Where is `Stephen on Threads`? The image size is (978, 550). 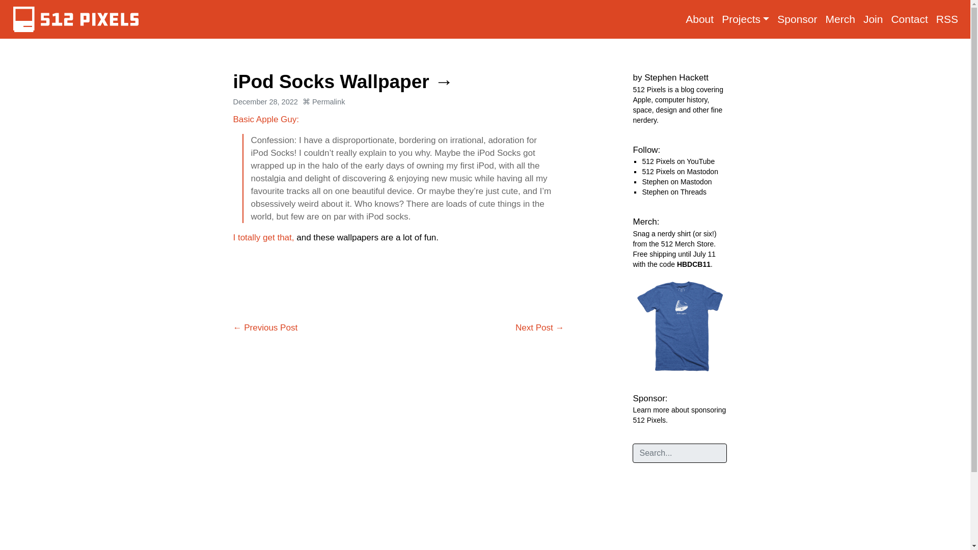
Stephen on Threads is located at coordinates (673, 191).